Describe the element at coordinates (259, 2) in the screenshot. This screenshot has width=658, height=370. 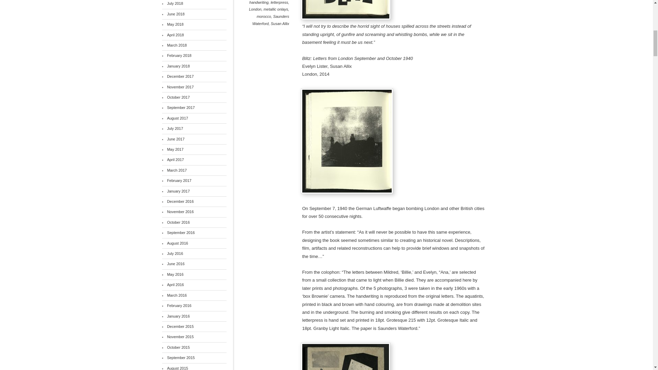
I see `handwriting` at that location.